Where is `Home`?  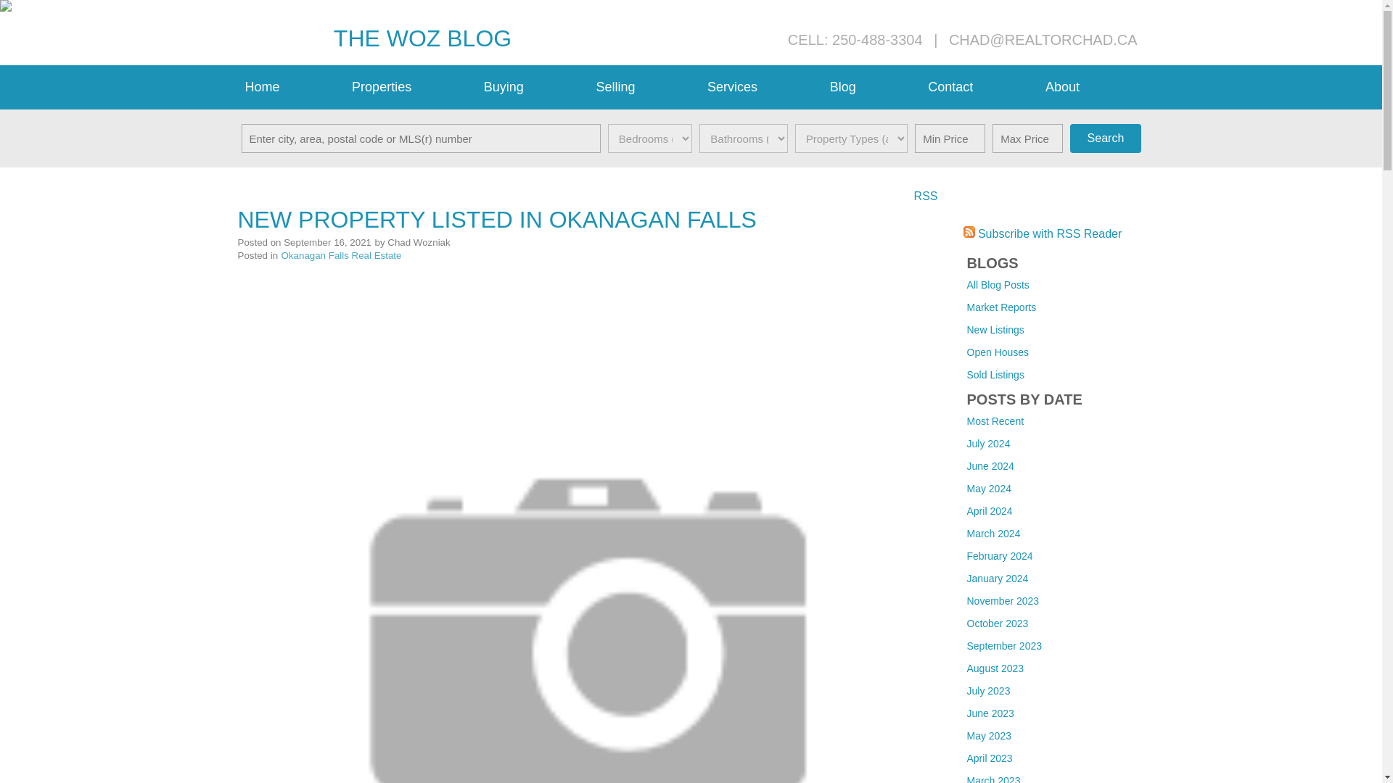 Home is located at coordinates (292, 87).